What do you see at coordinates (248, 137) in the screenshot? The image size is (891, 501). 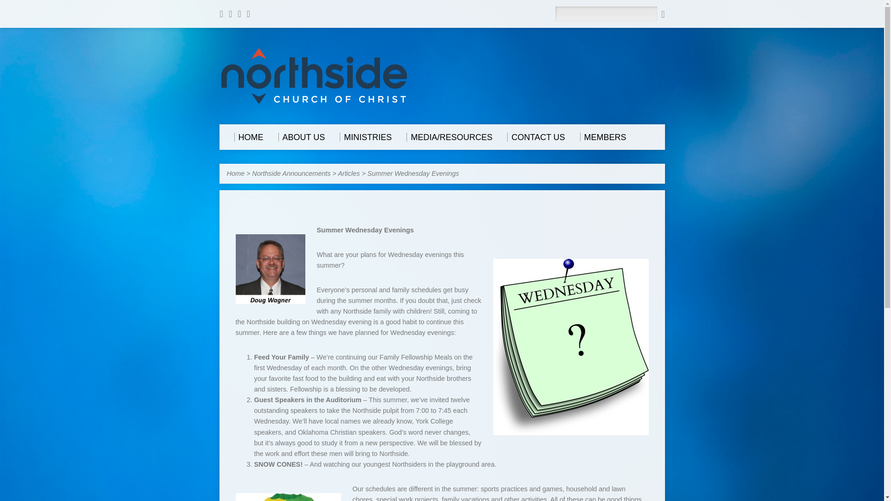 I see `HOME` at bounding box center [248, 137].